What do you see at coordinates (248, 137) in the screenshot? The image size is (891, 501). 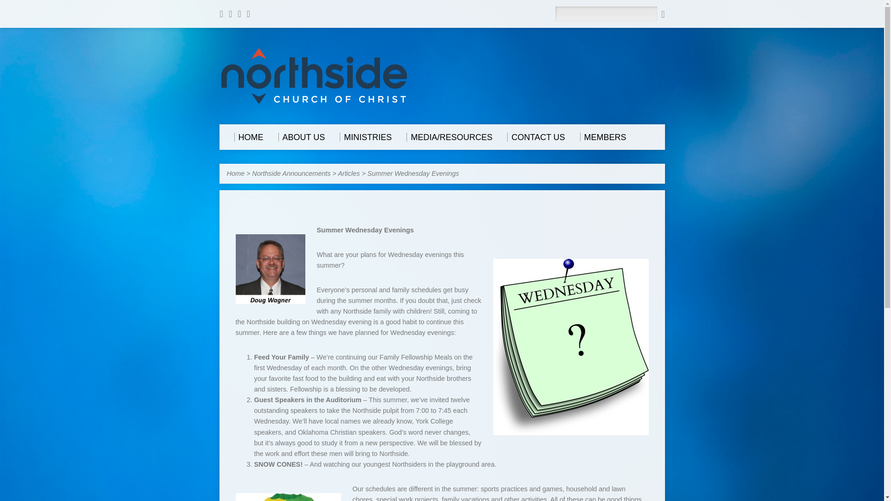 I see `HOME` at bounding box center [248, 137].